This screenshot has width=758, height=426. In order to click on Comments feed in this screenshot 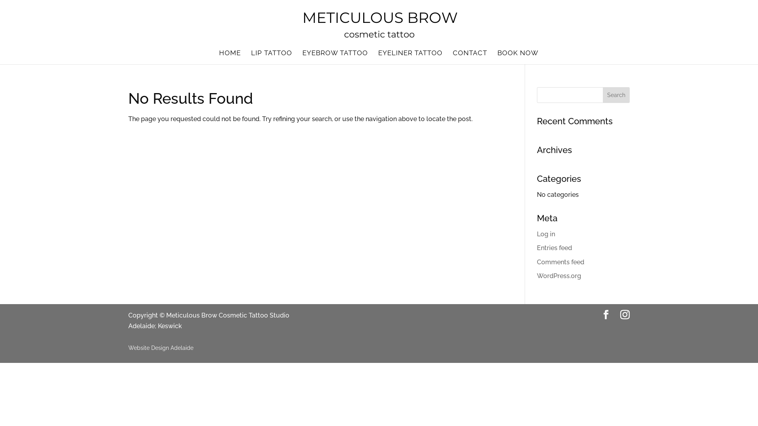, I will do `click(561, 262)`.